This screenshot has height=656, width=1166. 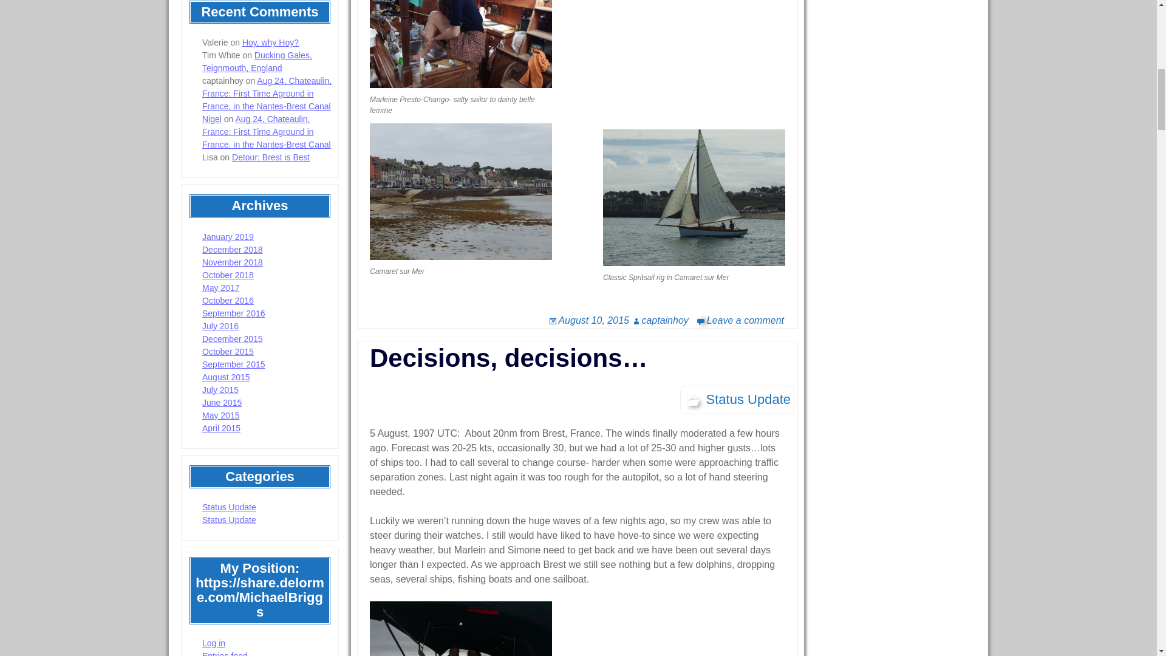 What do you see at coordinates (221, 428) in the screenshot?
I see `April 2015` at bounding box center [221, 428].